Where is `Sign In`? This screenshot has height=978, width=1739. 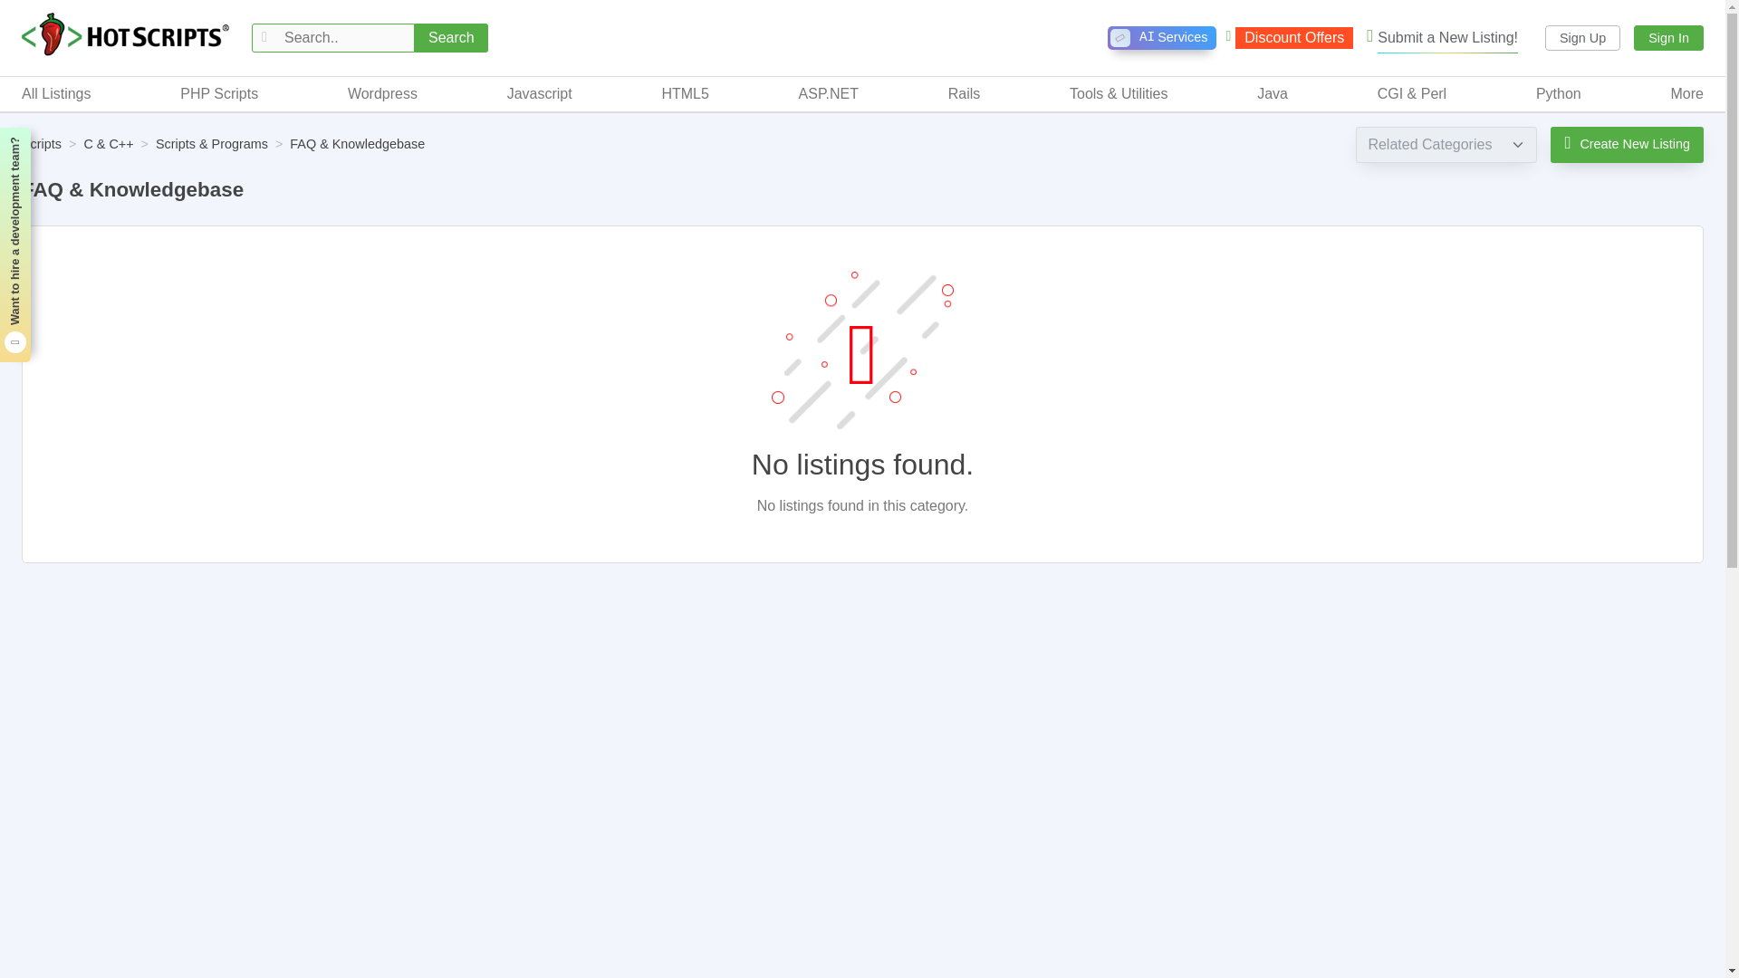 Sign In is located at coordinates (1668, 38).